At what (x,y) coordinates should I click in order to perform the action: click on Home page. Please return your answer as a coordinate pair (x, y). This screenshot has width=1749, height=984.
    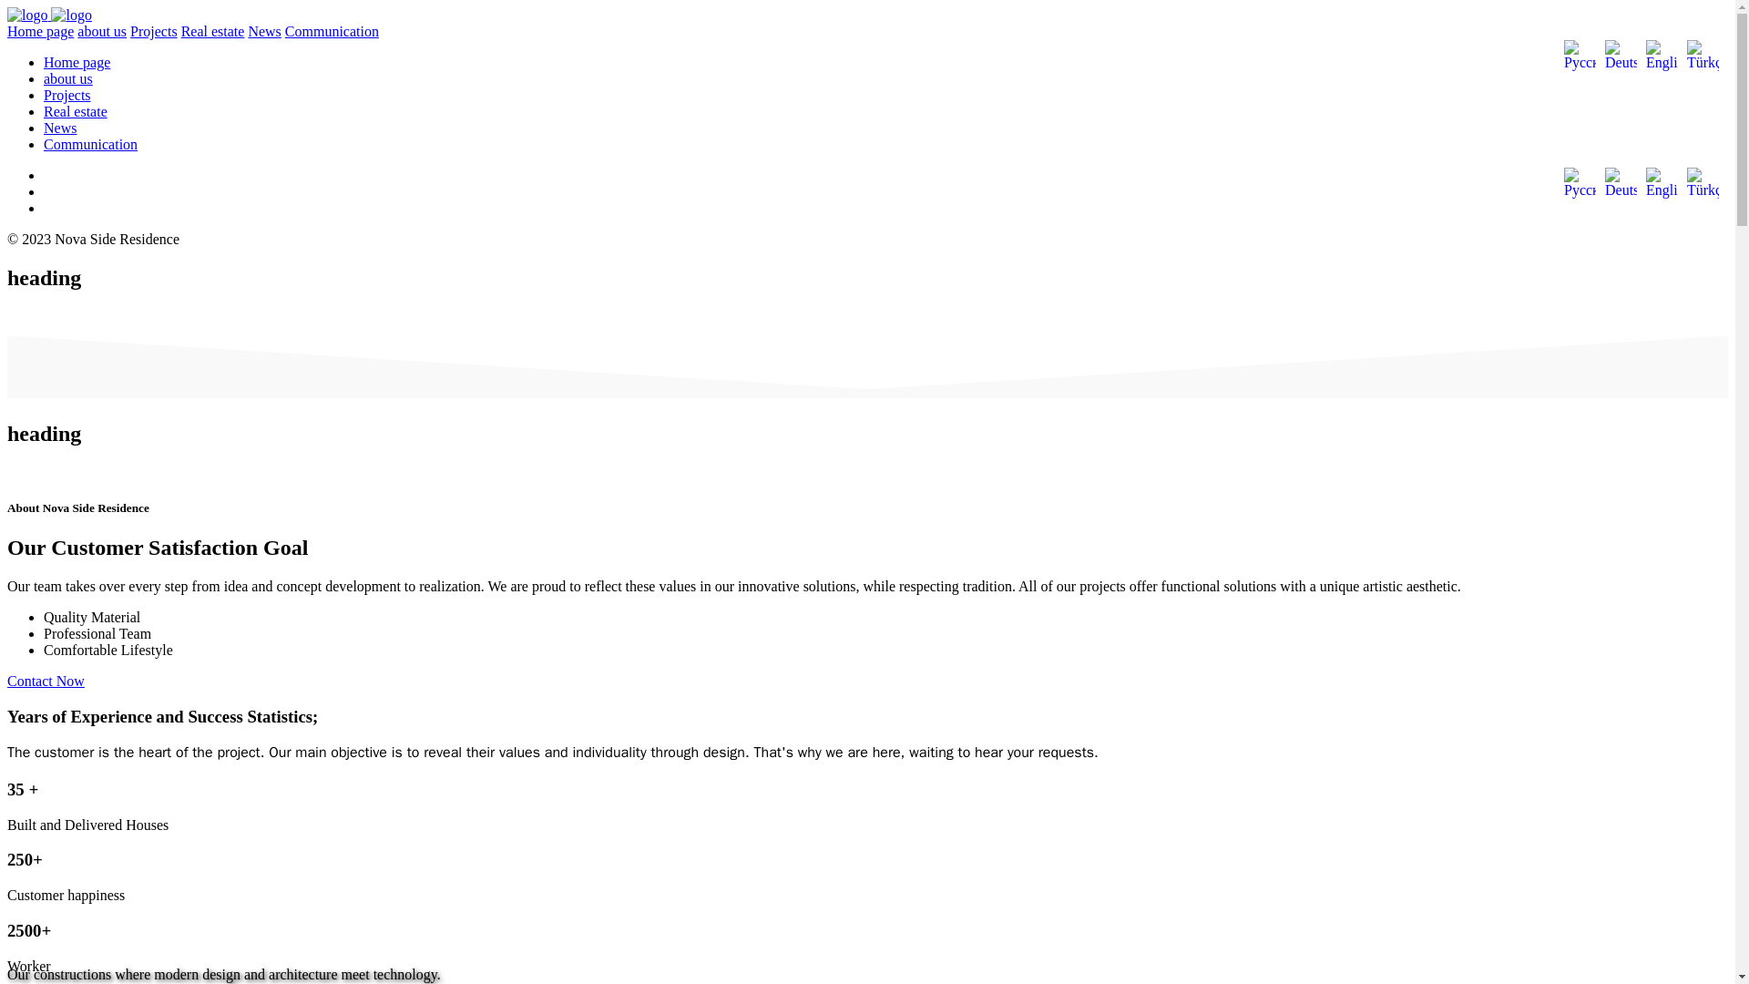
    Looking at the image, I should click on (40, 31).